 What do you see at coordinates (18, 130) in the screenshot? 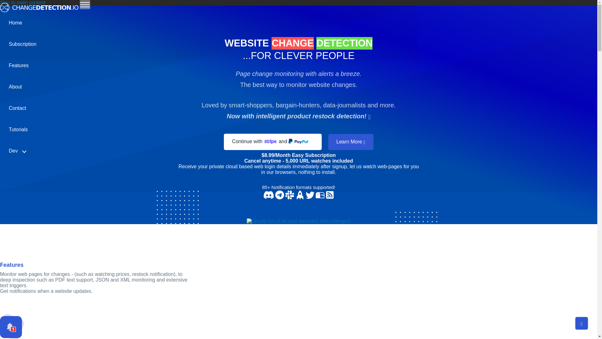
I see `Tutorials` at bounding box center [18, 130].